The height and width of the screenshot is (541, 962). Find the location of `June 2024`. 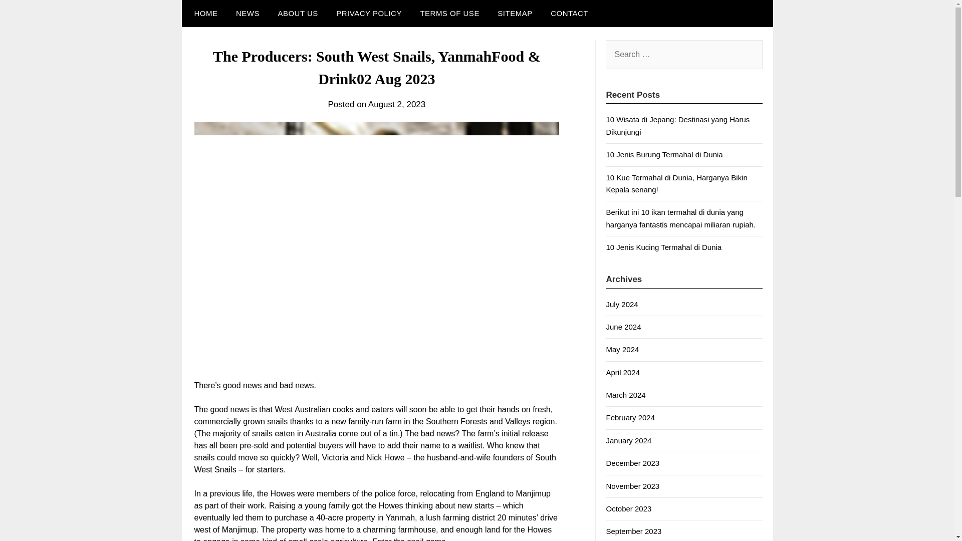

June 2024 is located at coordinates (623, 327).